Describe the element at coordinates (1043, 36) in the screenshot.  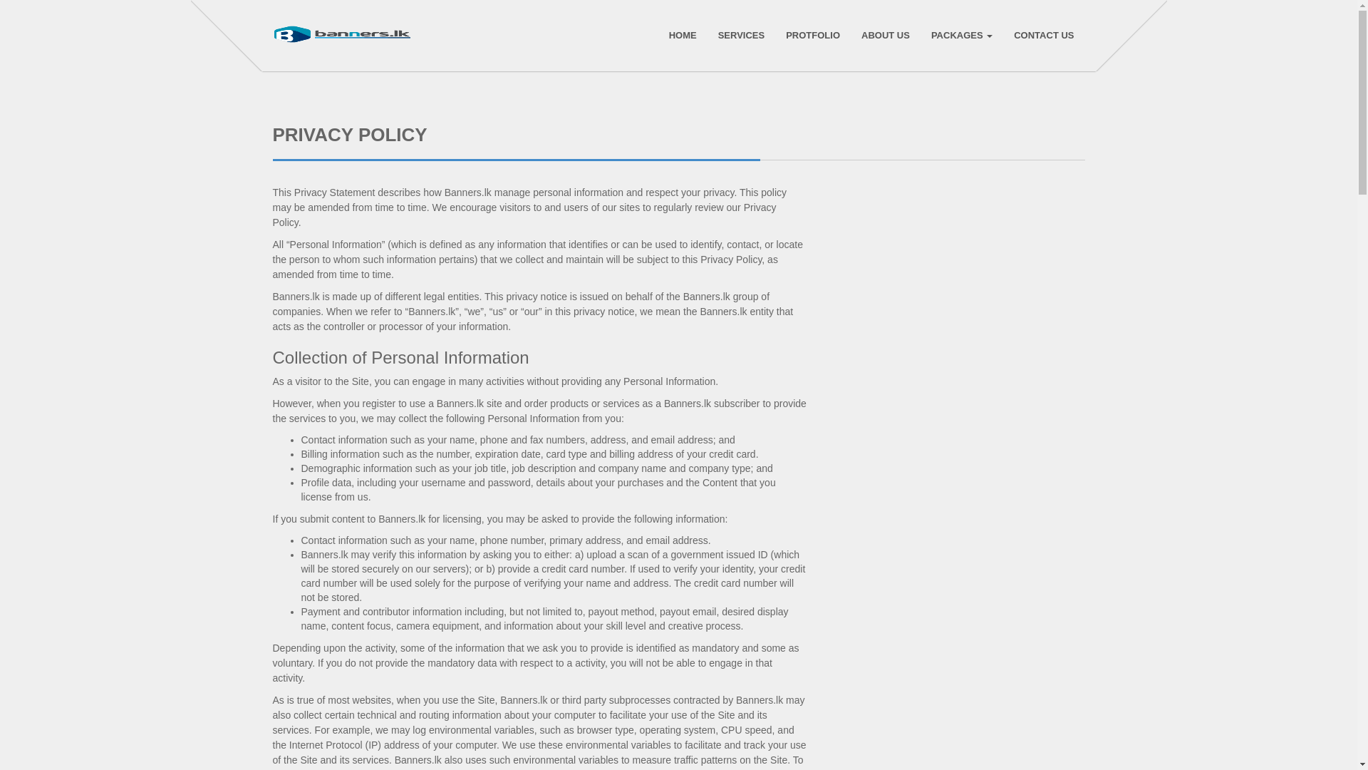
I see `Contact Us` at that location.